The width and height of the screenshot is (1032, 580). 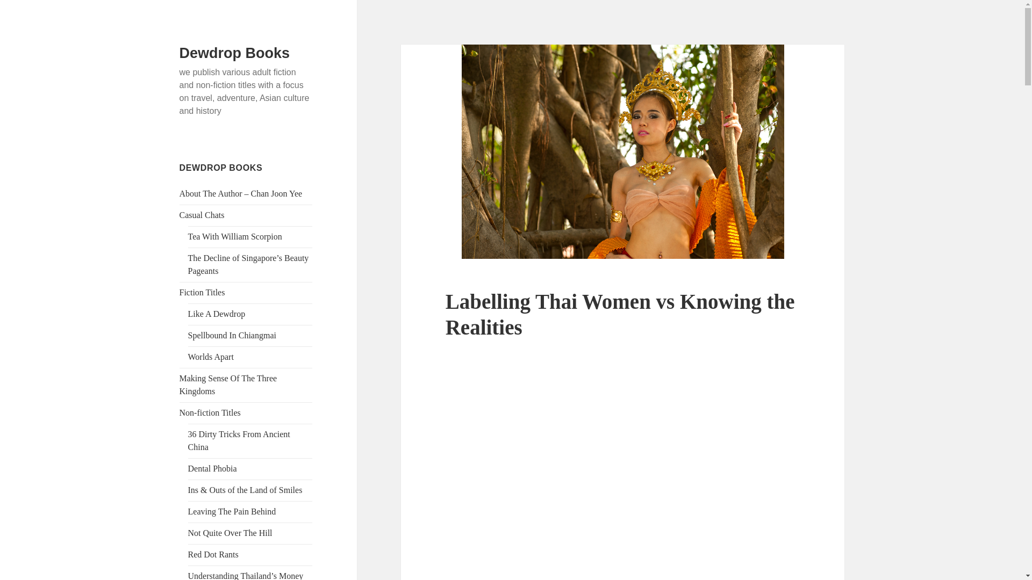 What do you see at coordinates (232, 335) in the screenshot?
I see `Spellbound In Chiangmai` at bounding box center [232, 335].